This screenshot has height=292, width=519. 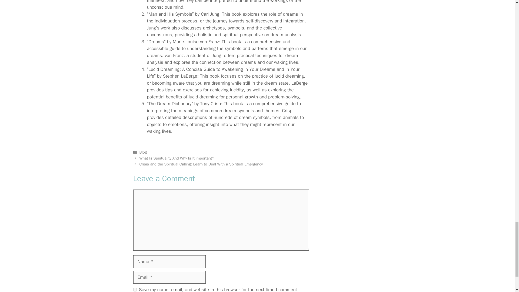 I want to click on What Is Spirituality And Why Is It important?, so click(x=177, y=158).